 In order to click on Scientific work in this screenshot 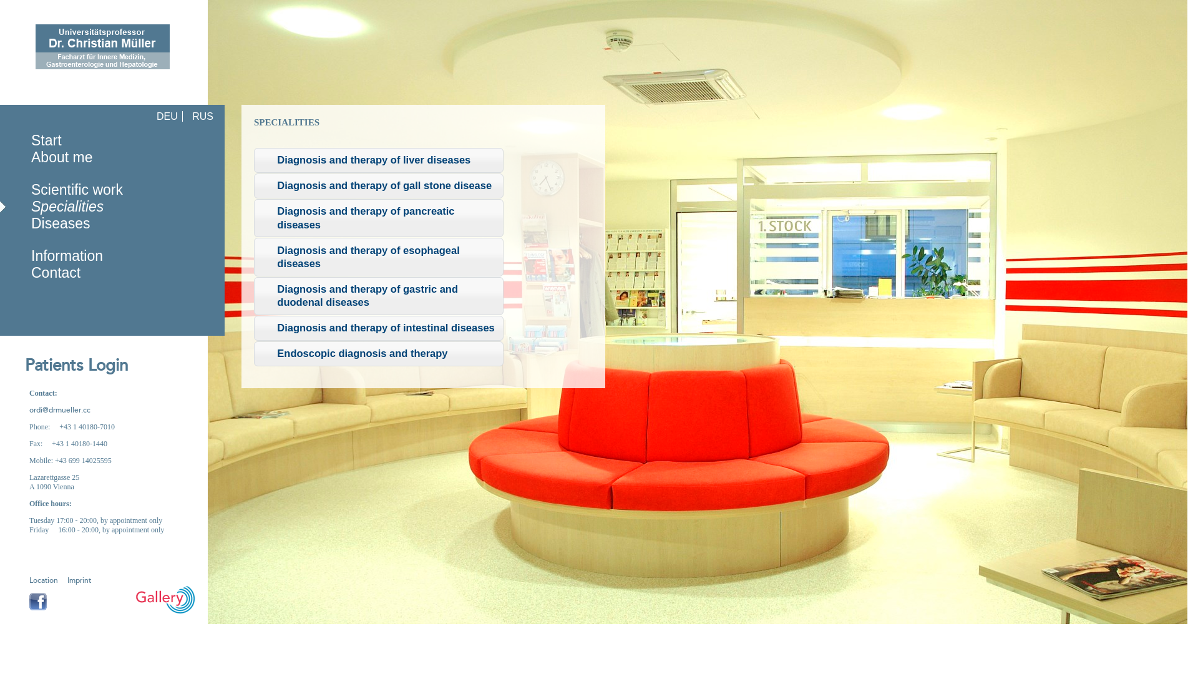, I will do `click(77, 190)`.